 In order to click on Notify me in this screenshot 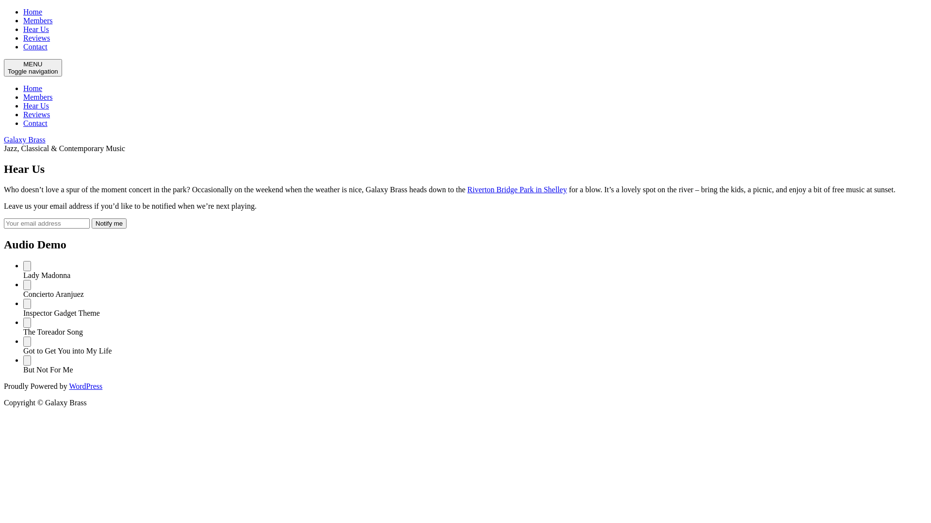, I will do `click(109, 224)`.